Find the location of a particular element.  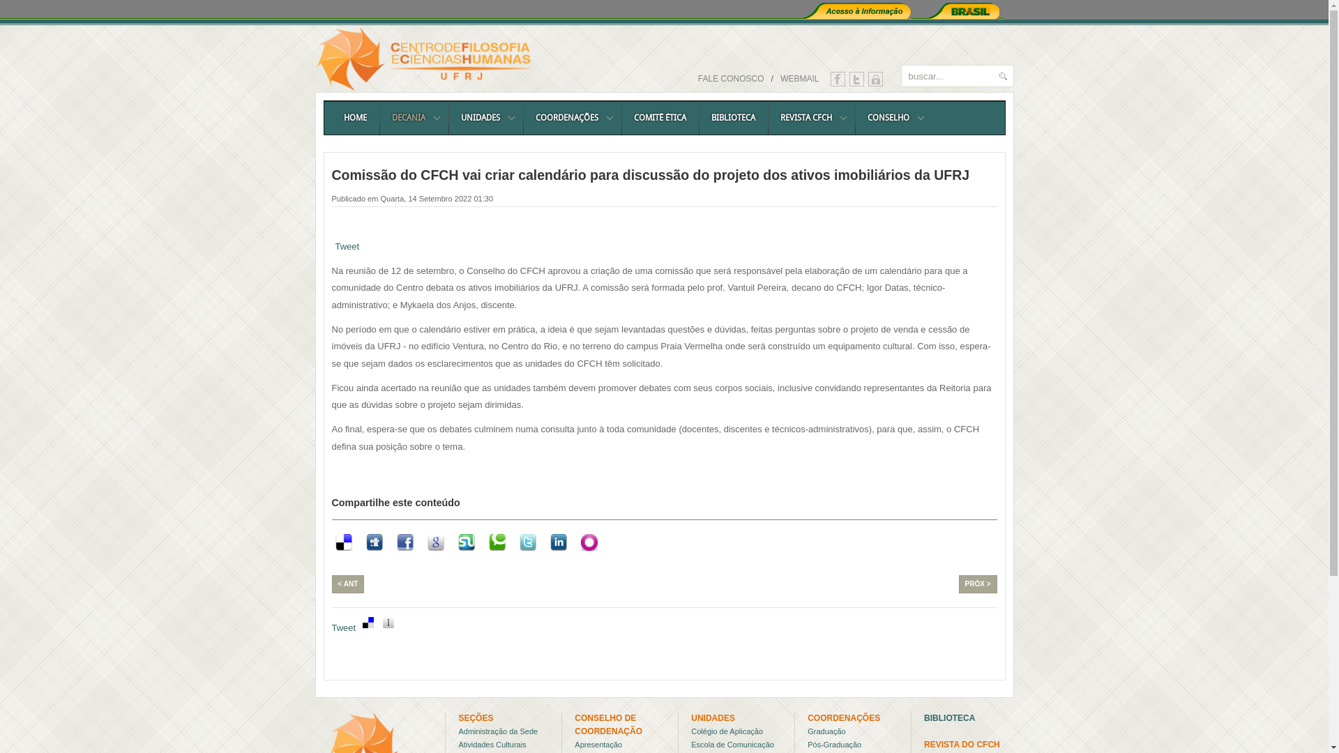

BIBLIOTECA is located at coordinates (950, 718).